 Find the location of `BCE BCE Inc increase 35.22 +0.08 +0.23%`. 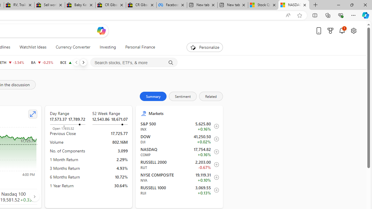

BCE BCE Inc increase 35.22 +0.08 +0.23% is located at coordinates (72, 62).